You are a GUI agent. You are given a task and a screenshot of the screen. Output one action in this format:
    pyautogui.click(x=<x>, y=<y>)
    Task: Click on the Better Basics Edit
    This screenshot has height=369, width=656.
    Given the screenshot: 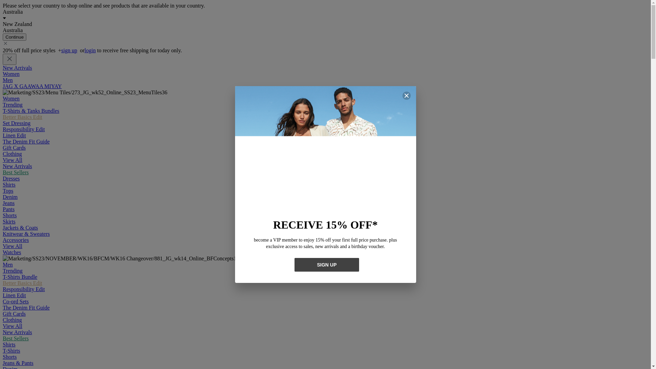 What is the action you would take?
    pyautogui.click(x=23, y=283)
    